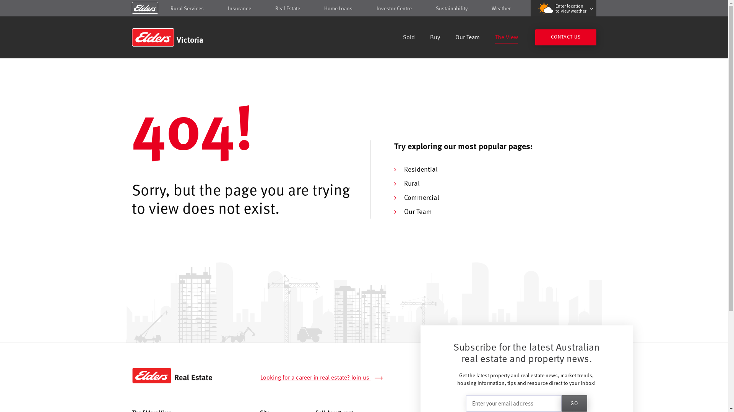  What do you see at coordinates (421, 197) in the screenshot?
I see `Commercial` at bounding box center [421, 197].